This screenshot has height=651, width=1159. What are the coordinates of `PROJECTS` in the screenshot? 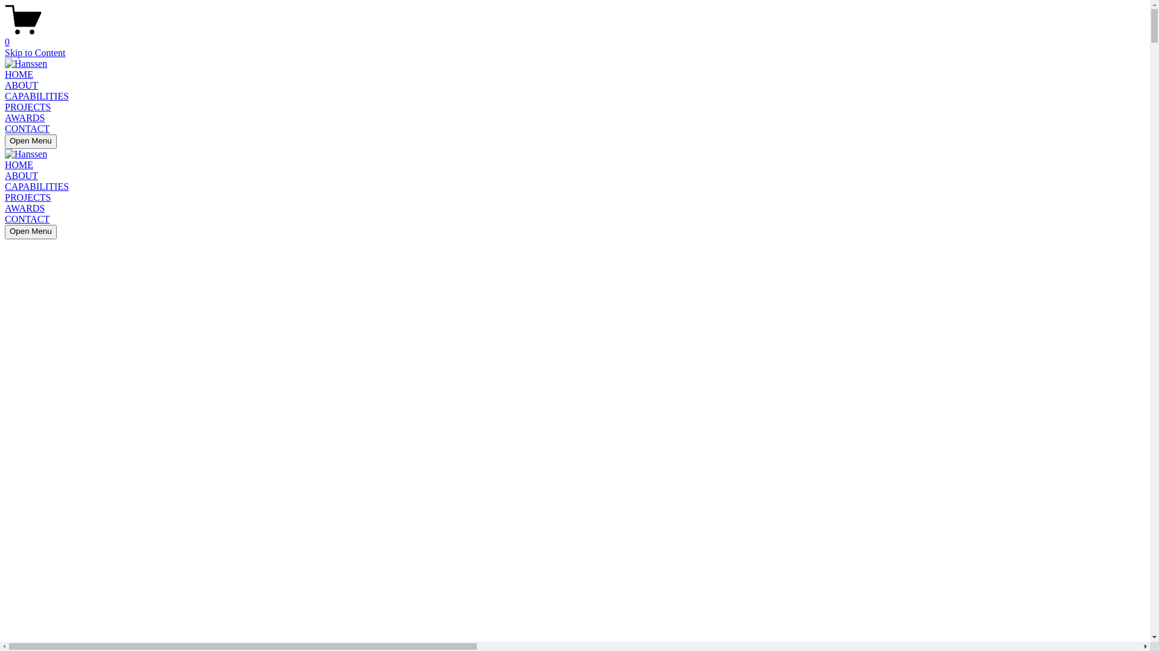 It's located at (28, 198).